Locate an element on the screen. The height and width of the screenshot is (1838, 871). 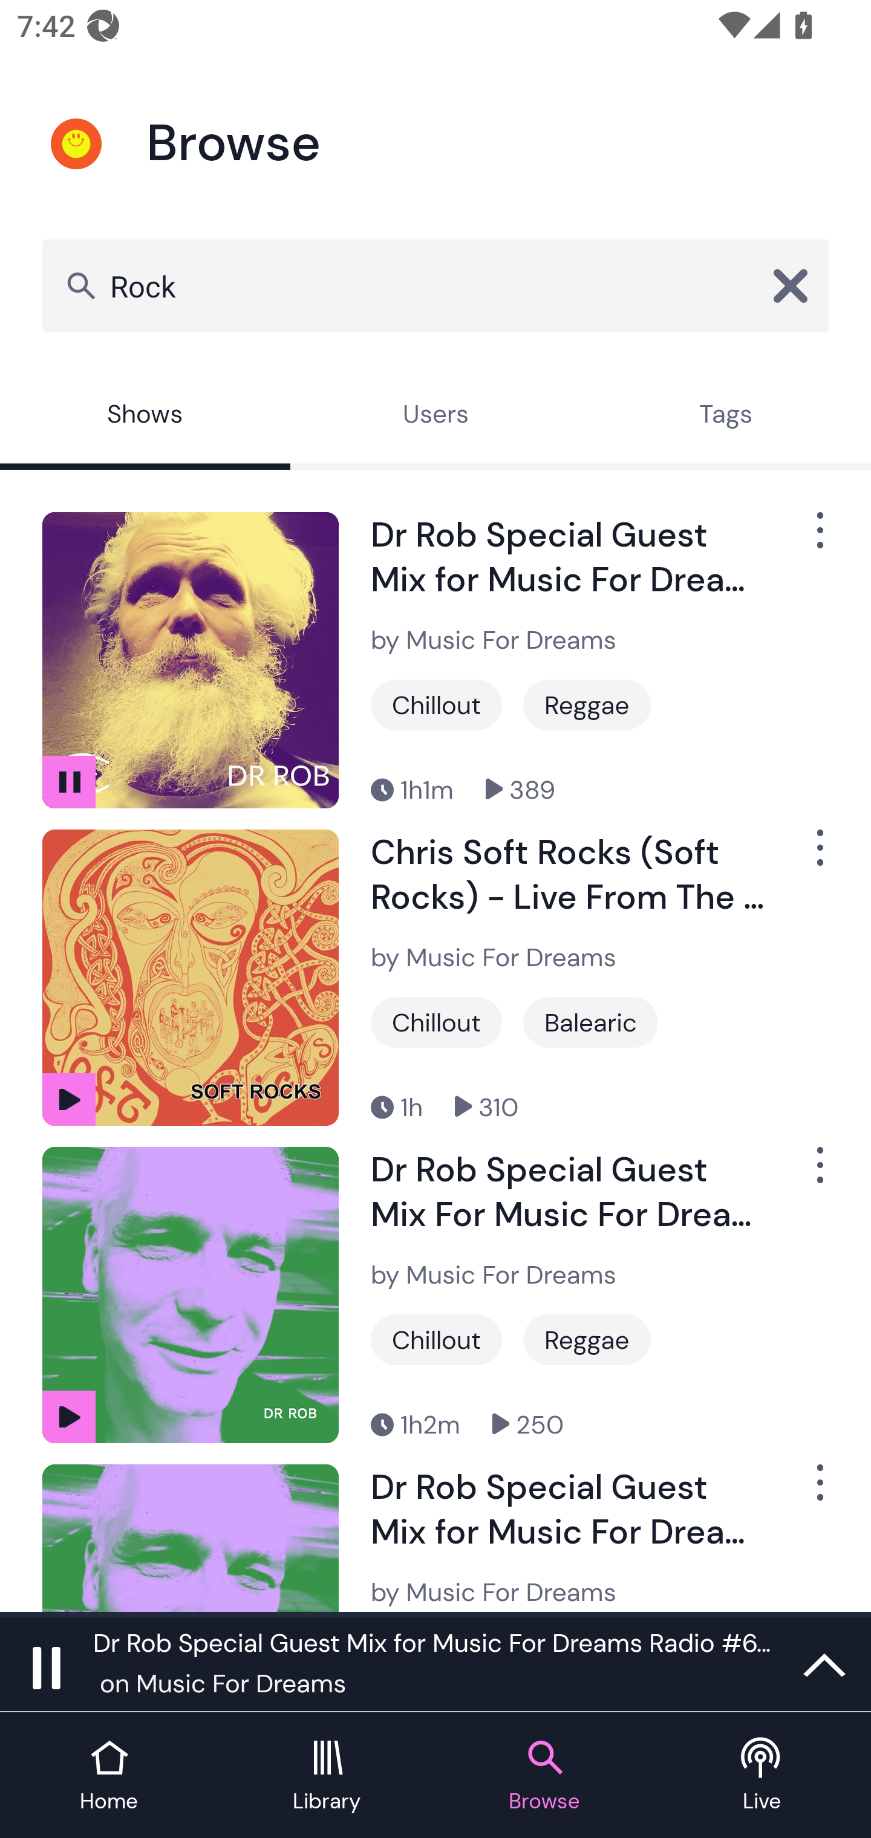
Rock is located at coordinates (435, 285).